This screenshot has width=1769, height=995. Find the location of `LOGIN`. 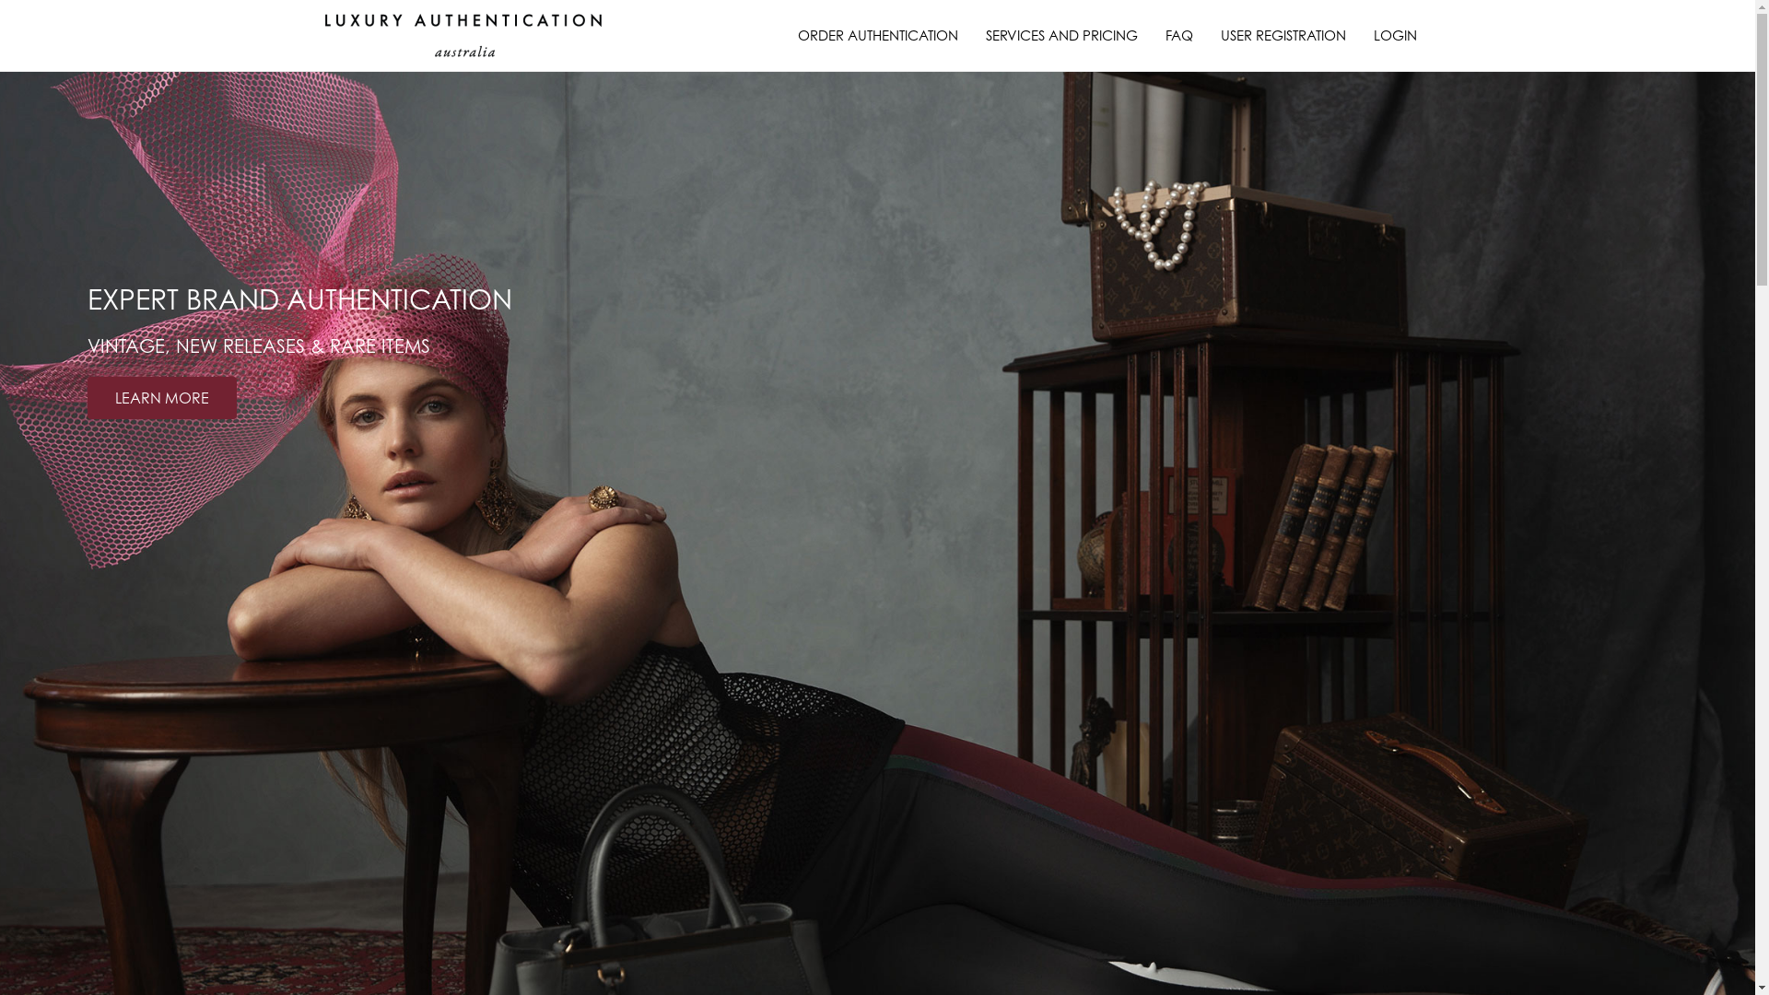

LOGIN is located at coordinates (1395, 35).